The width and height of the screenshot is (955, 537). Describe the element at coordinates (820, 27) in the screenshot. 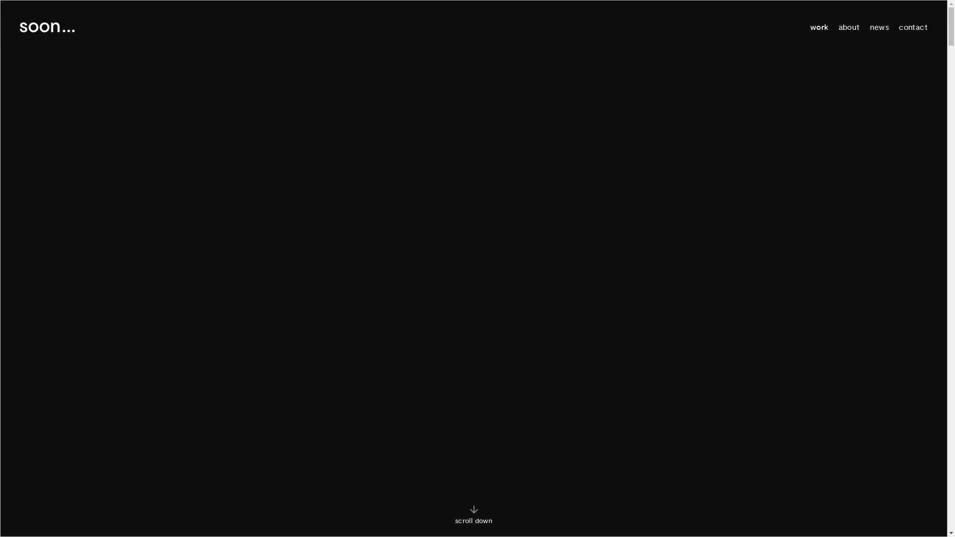

I see `work` at that location.